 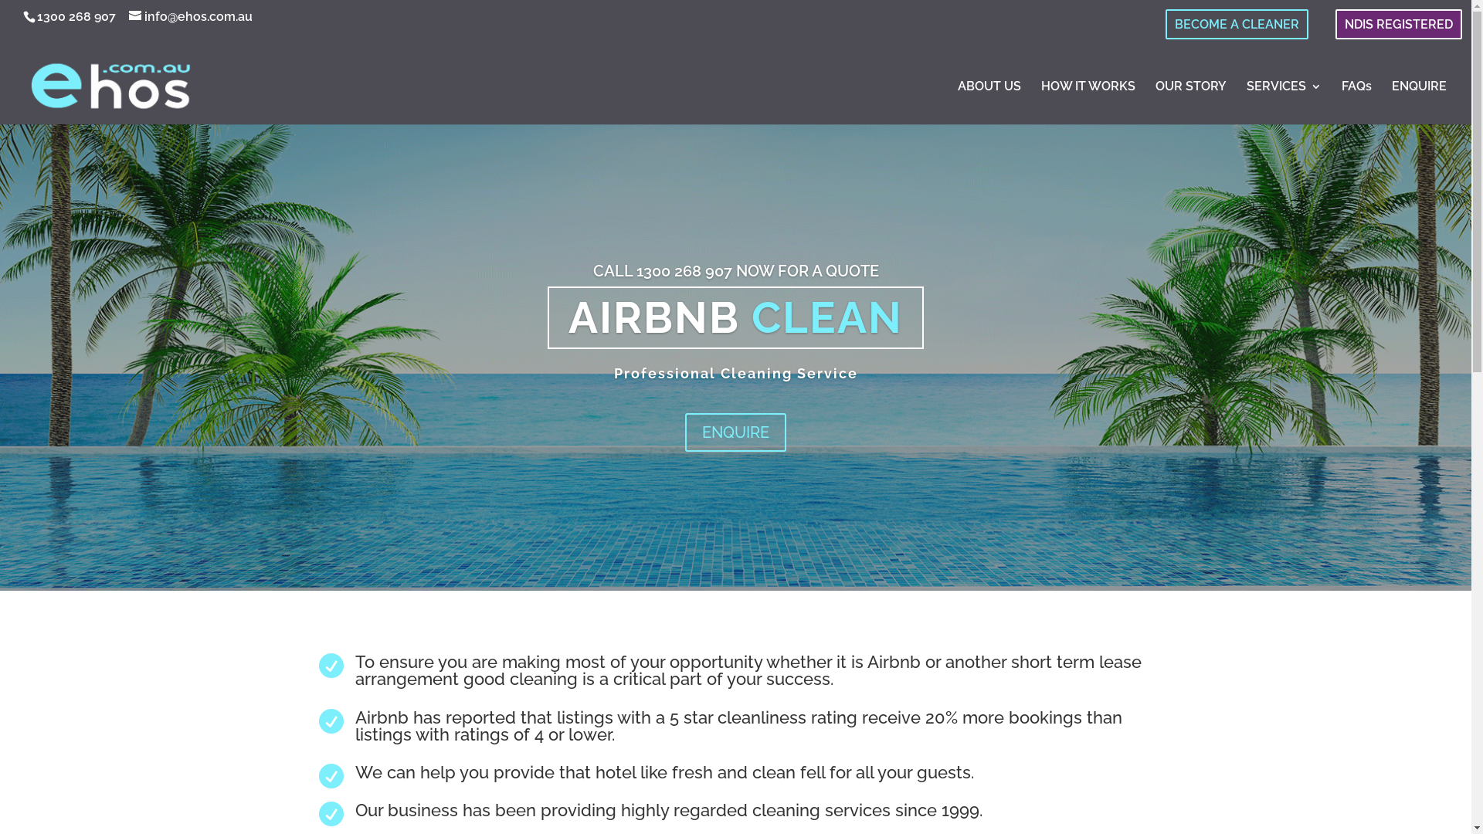 What do you see at coordinates (1399, 25) in the screenshot?
I see `NDIS REGISTERED` at bounding box center [1399, 25].